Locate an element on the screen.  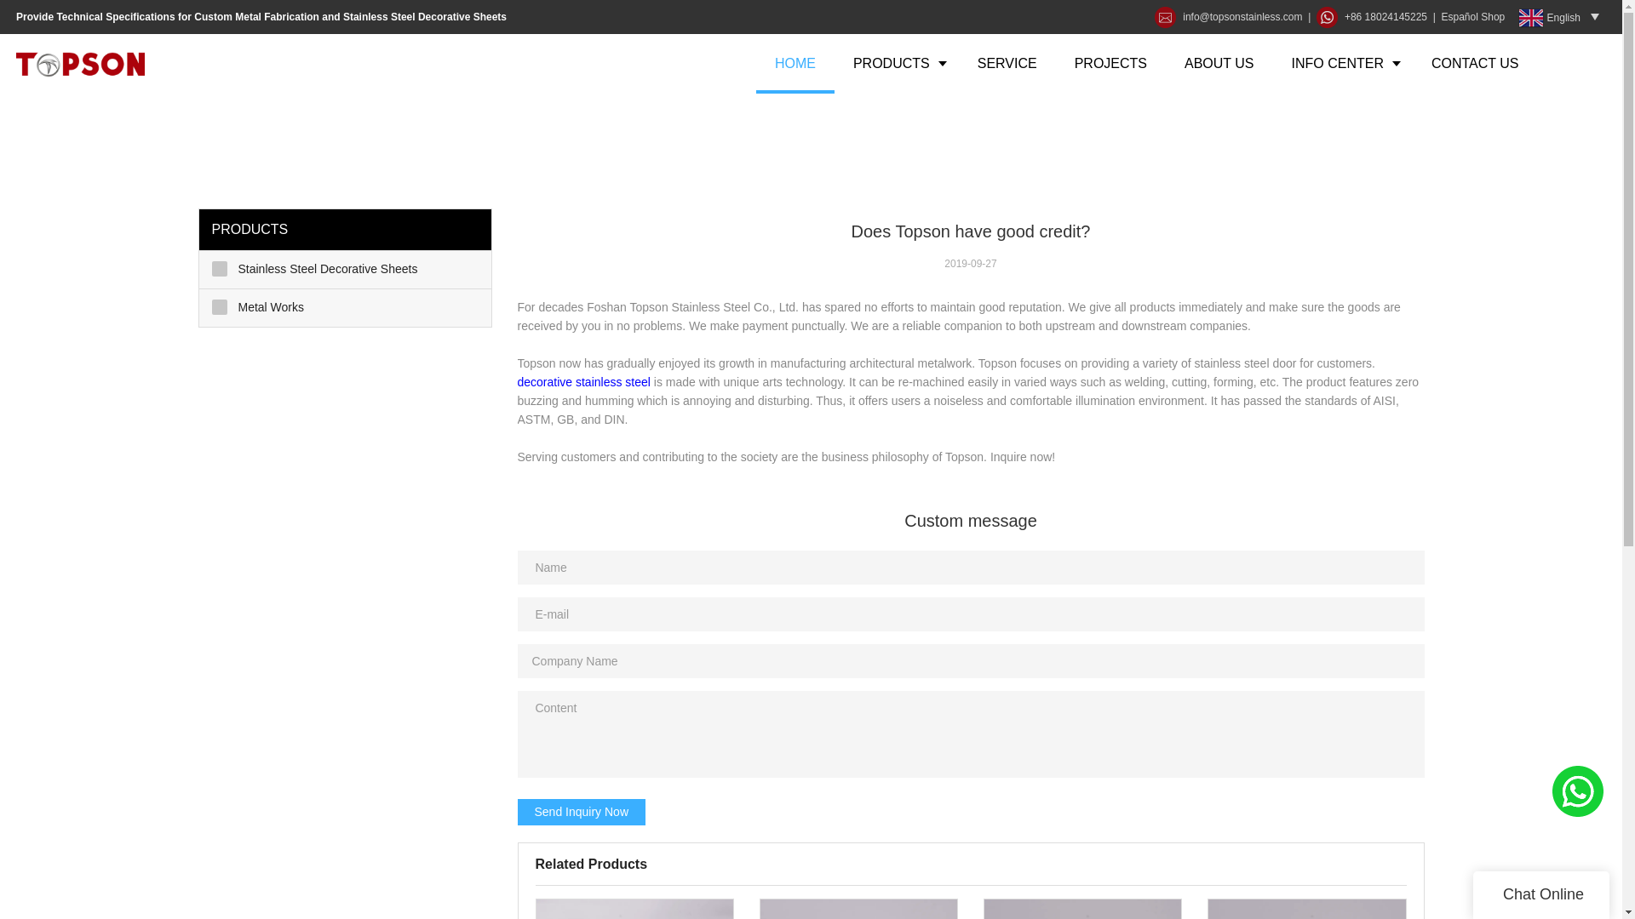
PROJECTS is located at coordinates (1110, 63).